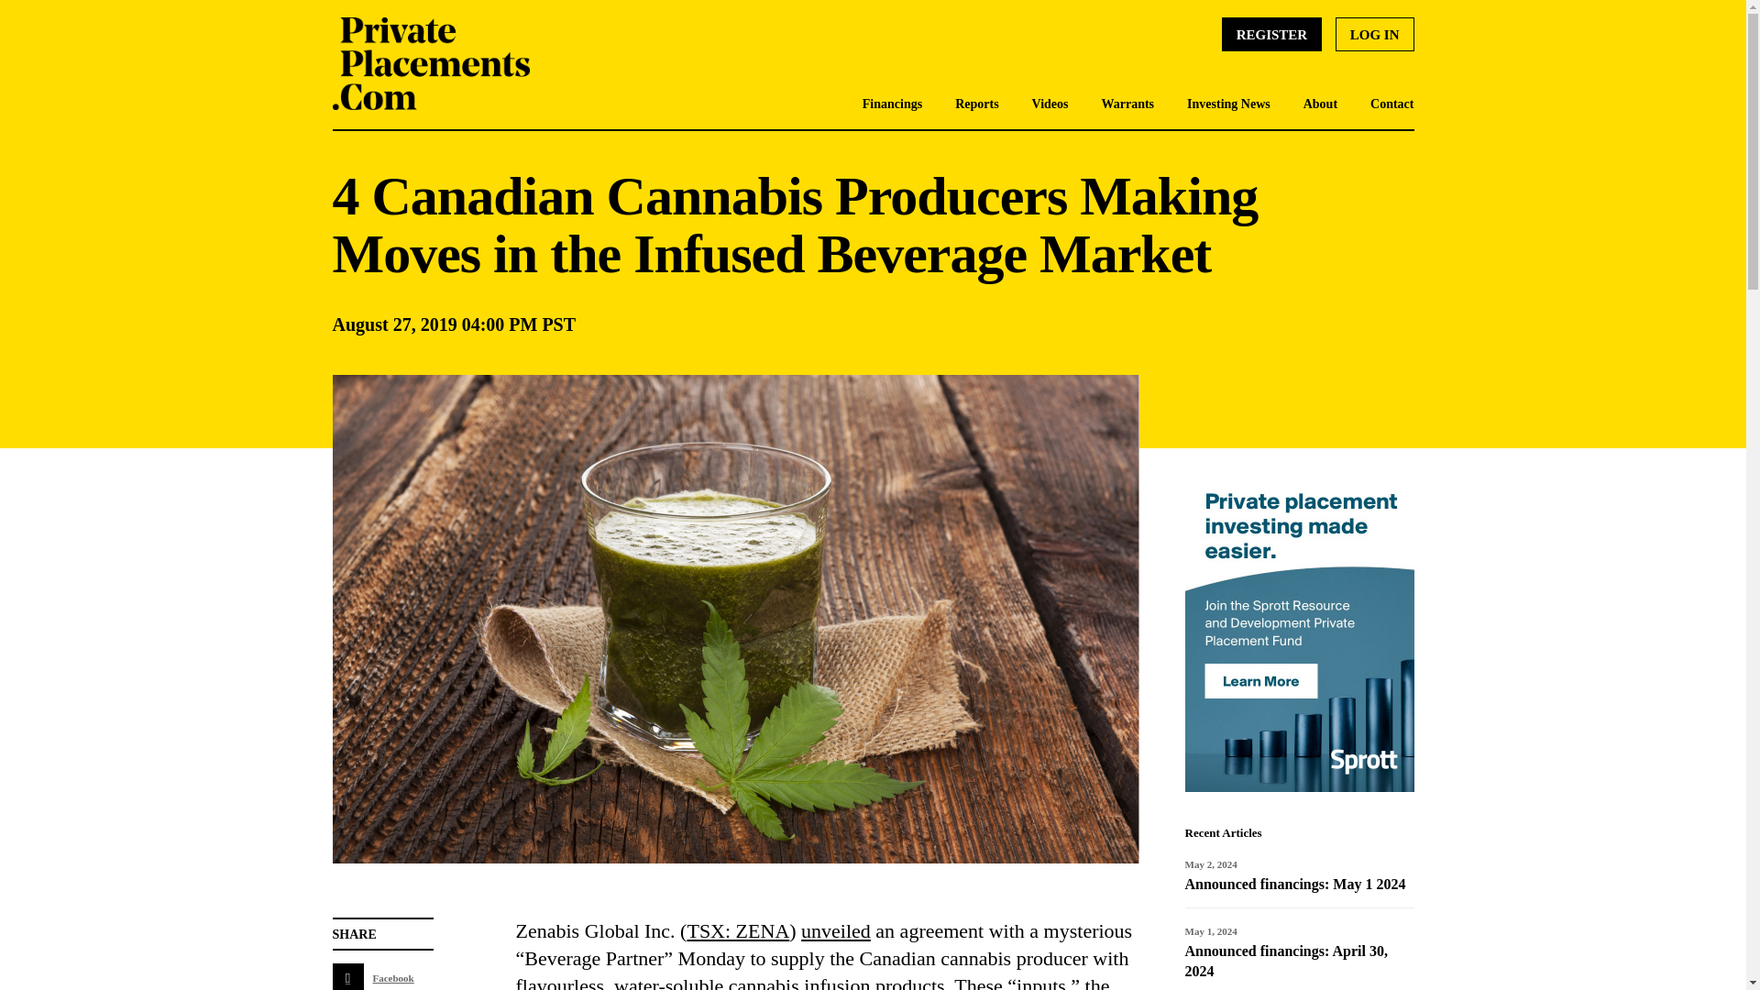 This screenshot has width=1760, height=990. What do you see at coordinates (1127, 104) in the screenshot?
I see `Warrants` at bounding box center [1127, 104].